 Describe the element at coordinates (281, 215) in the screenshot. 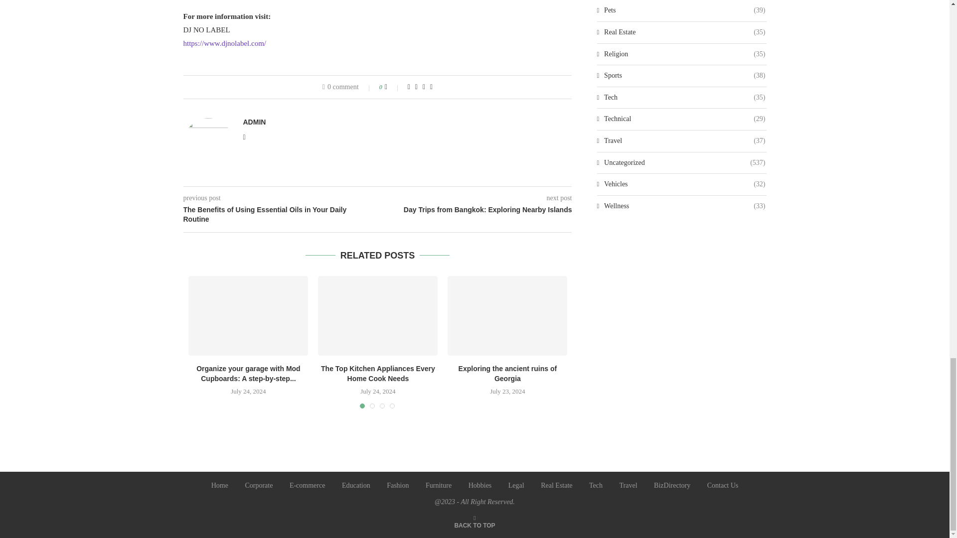

I see `The Benefits of Using Essential Oils in Your Daily Routine` at that location.